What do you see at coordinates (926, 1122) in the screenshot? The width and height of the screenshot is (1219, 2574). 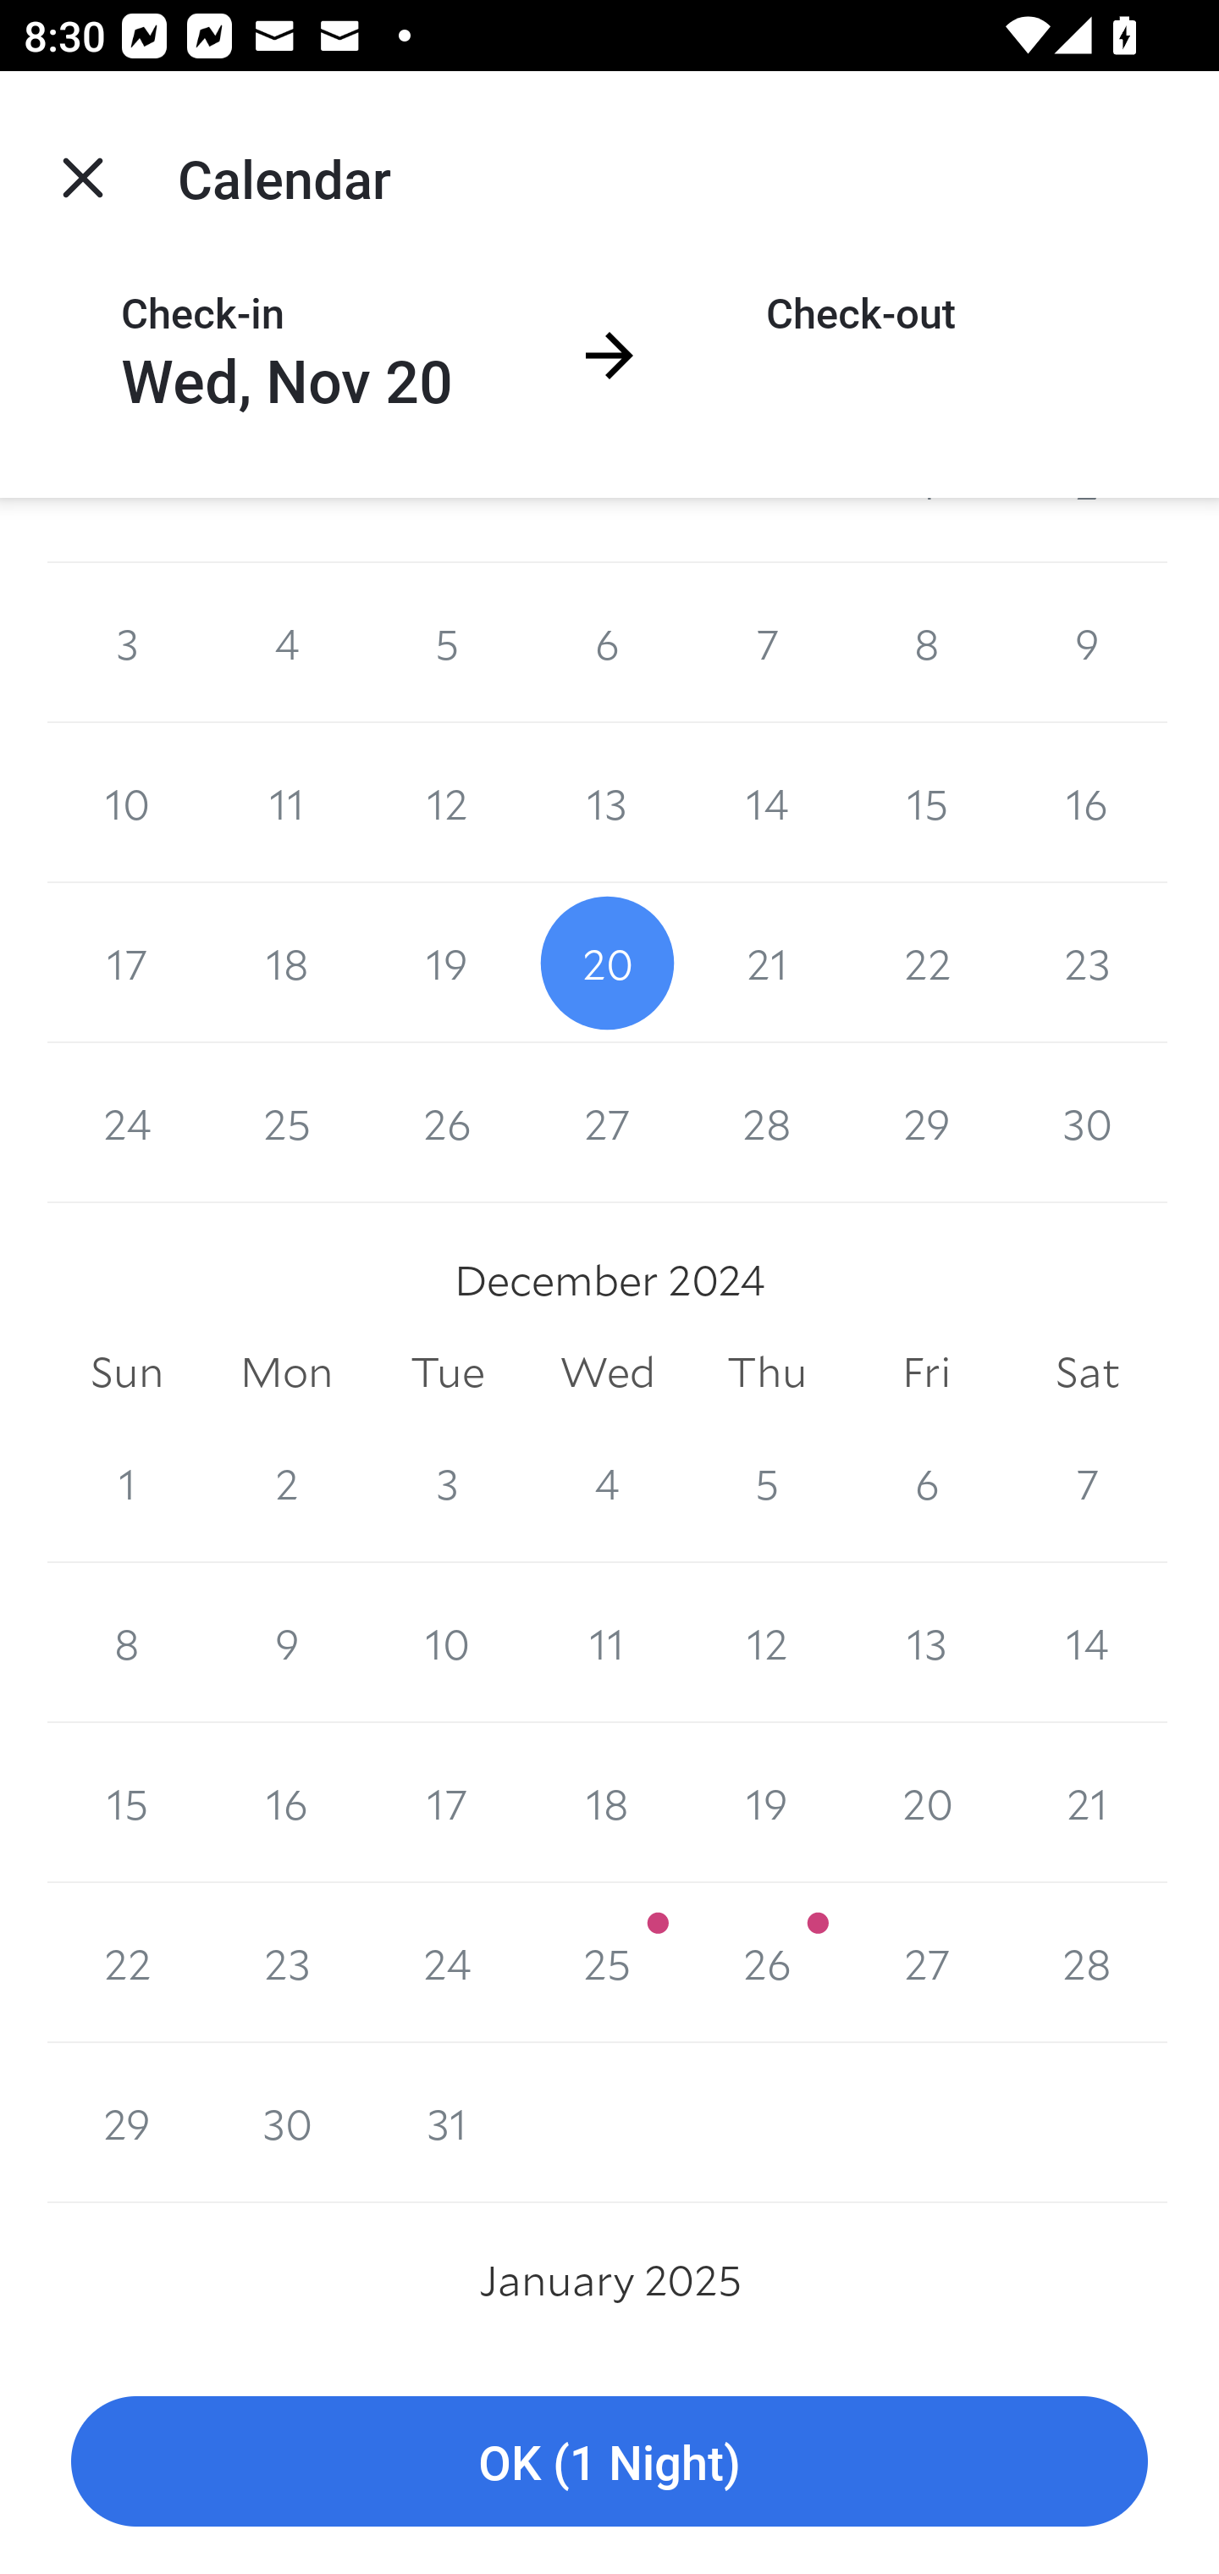 I see `29 29 November 2024` at bounding box center [926, 1122].